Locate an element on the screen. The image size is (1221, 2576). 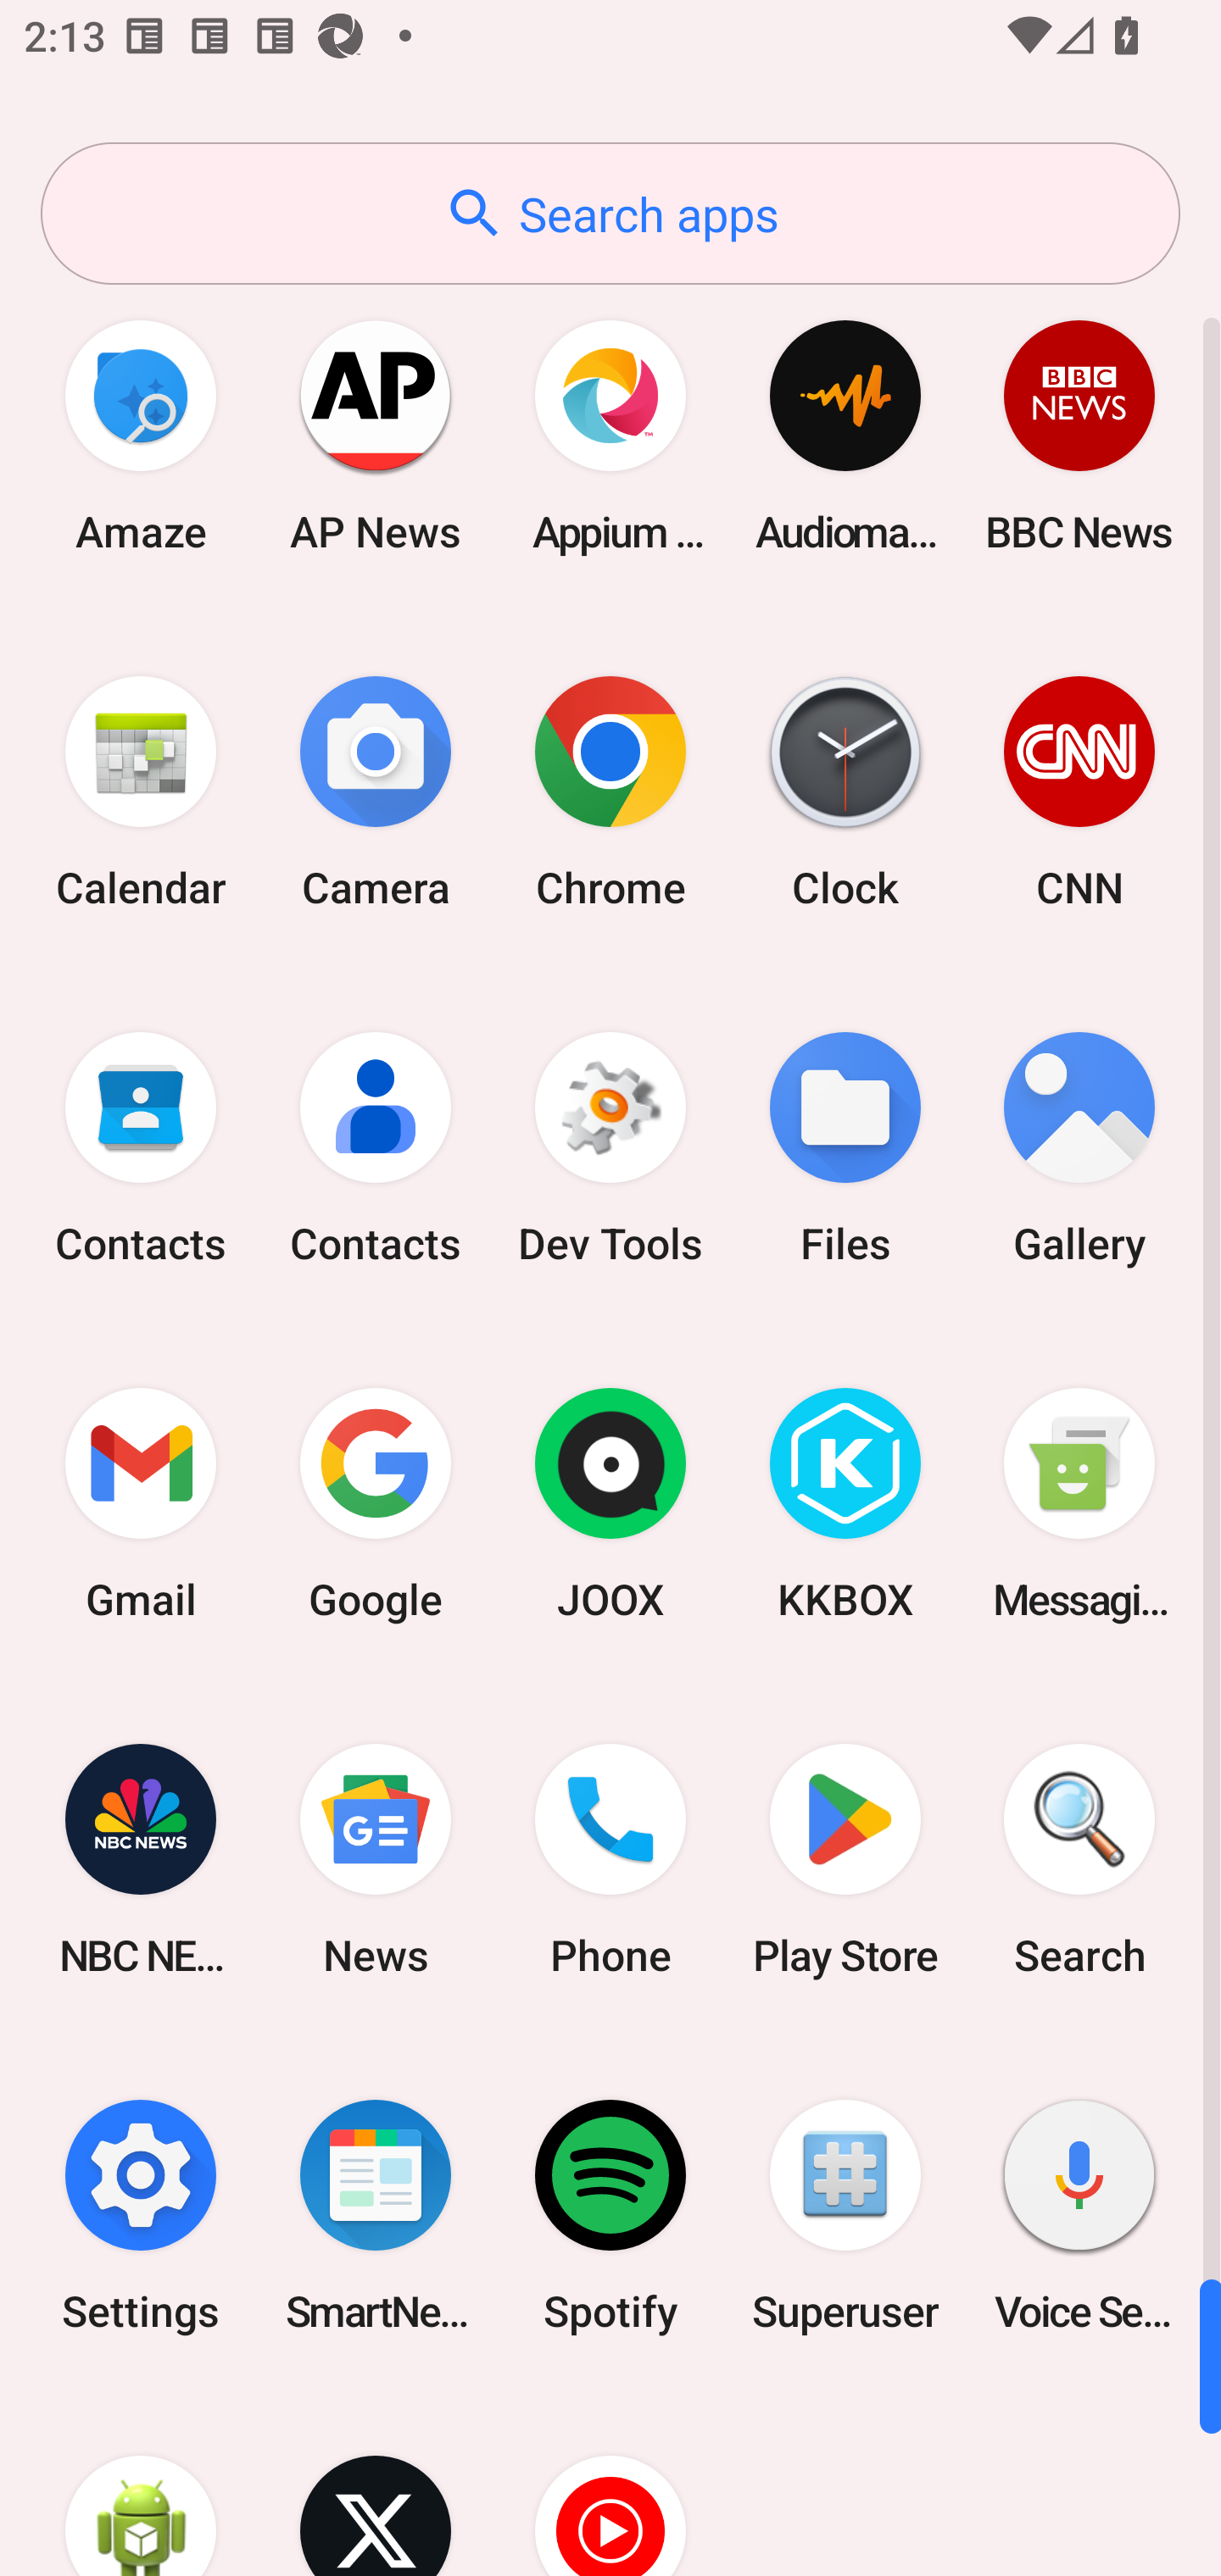
Superuser is located at coordinates (845, 2215).